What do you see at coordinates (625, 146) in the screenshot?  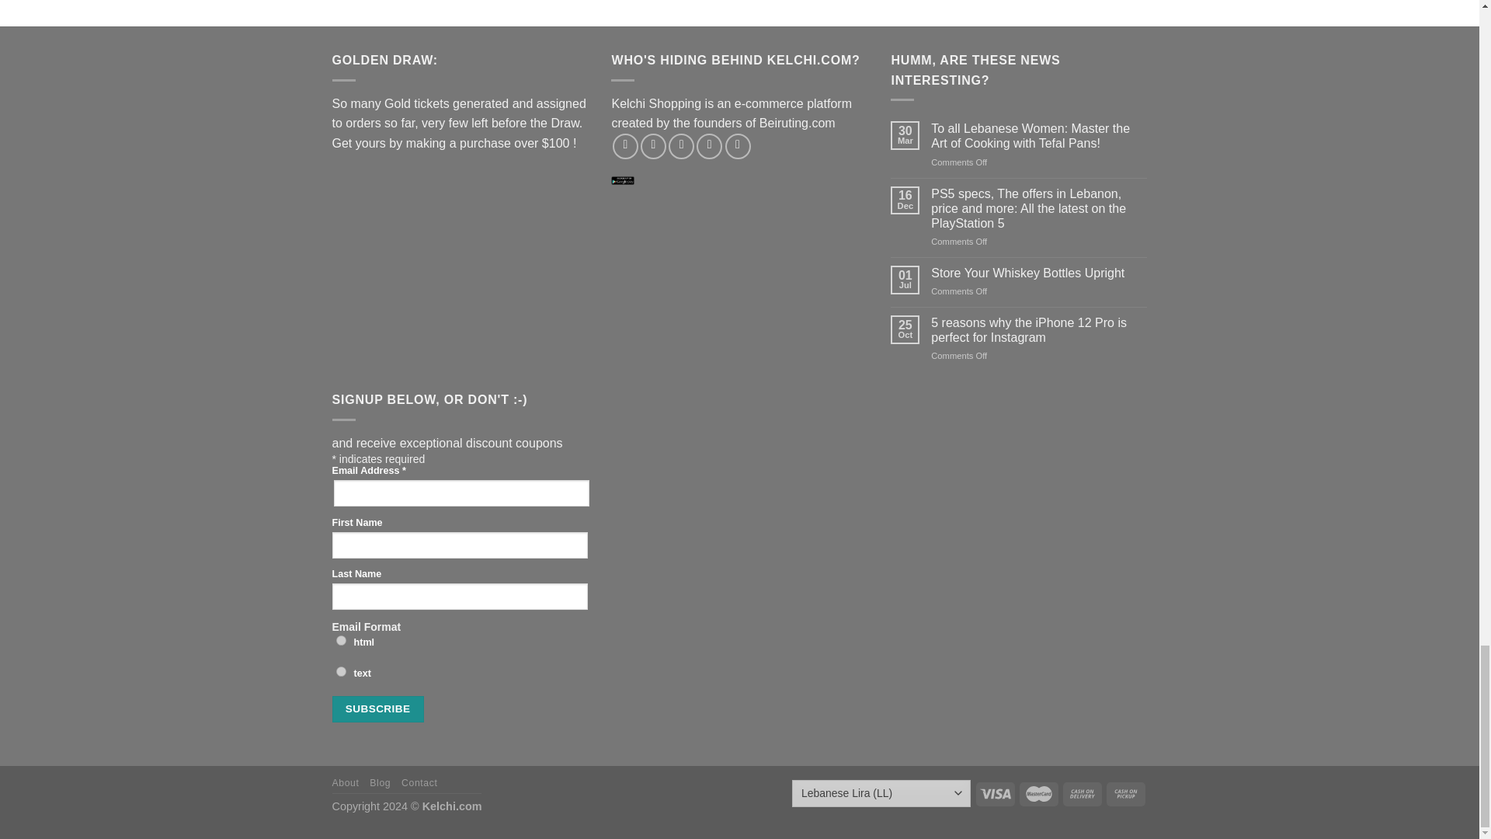 I see `Follow on Facebook` at bounding box center [625, 146].